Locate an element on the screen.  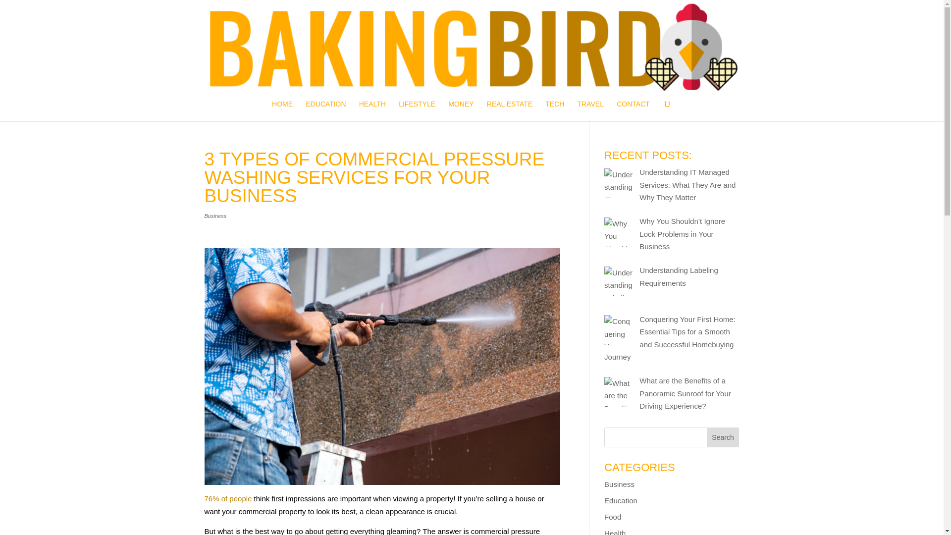
REAL ESTATE is located at coordinates (510, 111).